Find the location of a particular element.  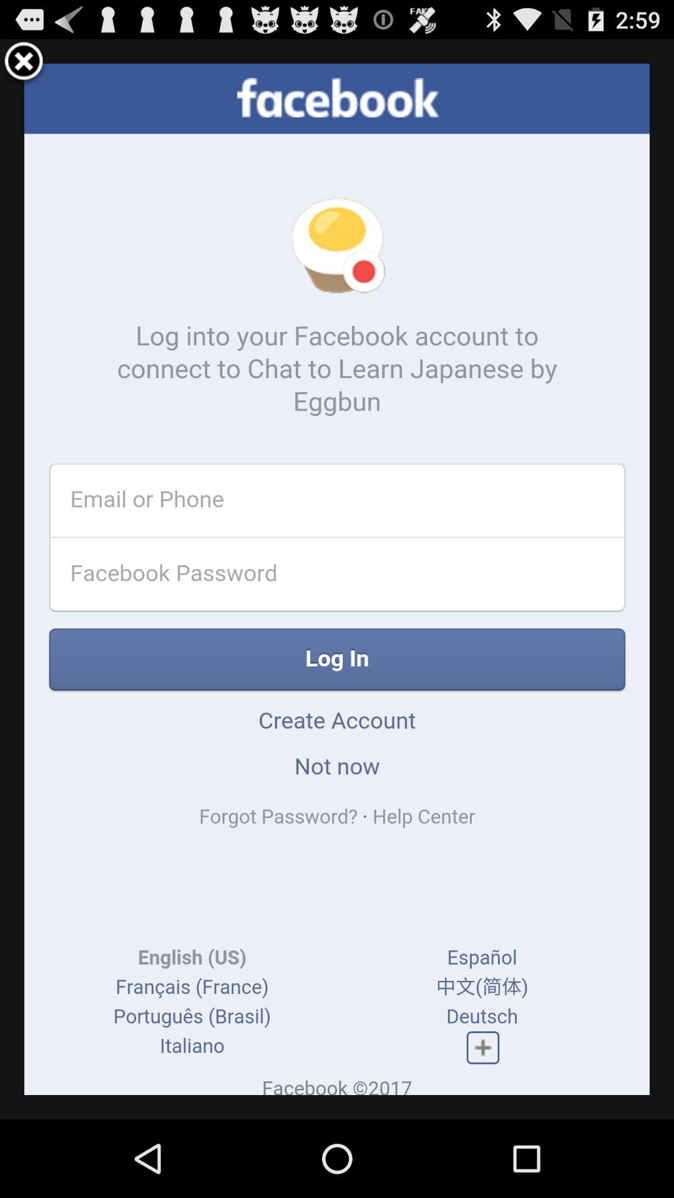

close page is located at coordinates (24, 64).